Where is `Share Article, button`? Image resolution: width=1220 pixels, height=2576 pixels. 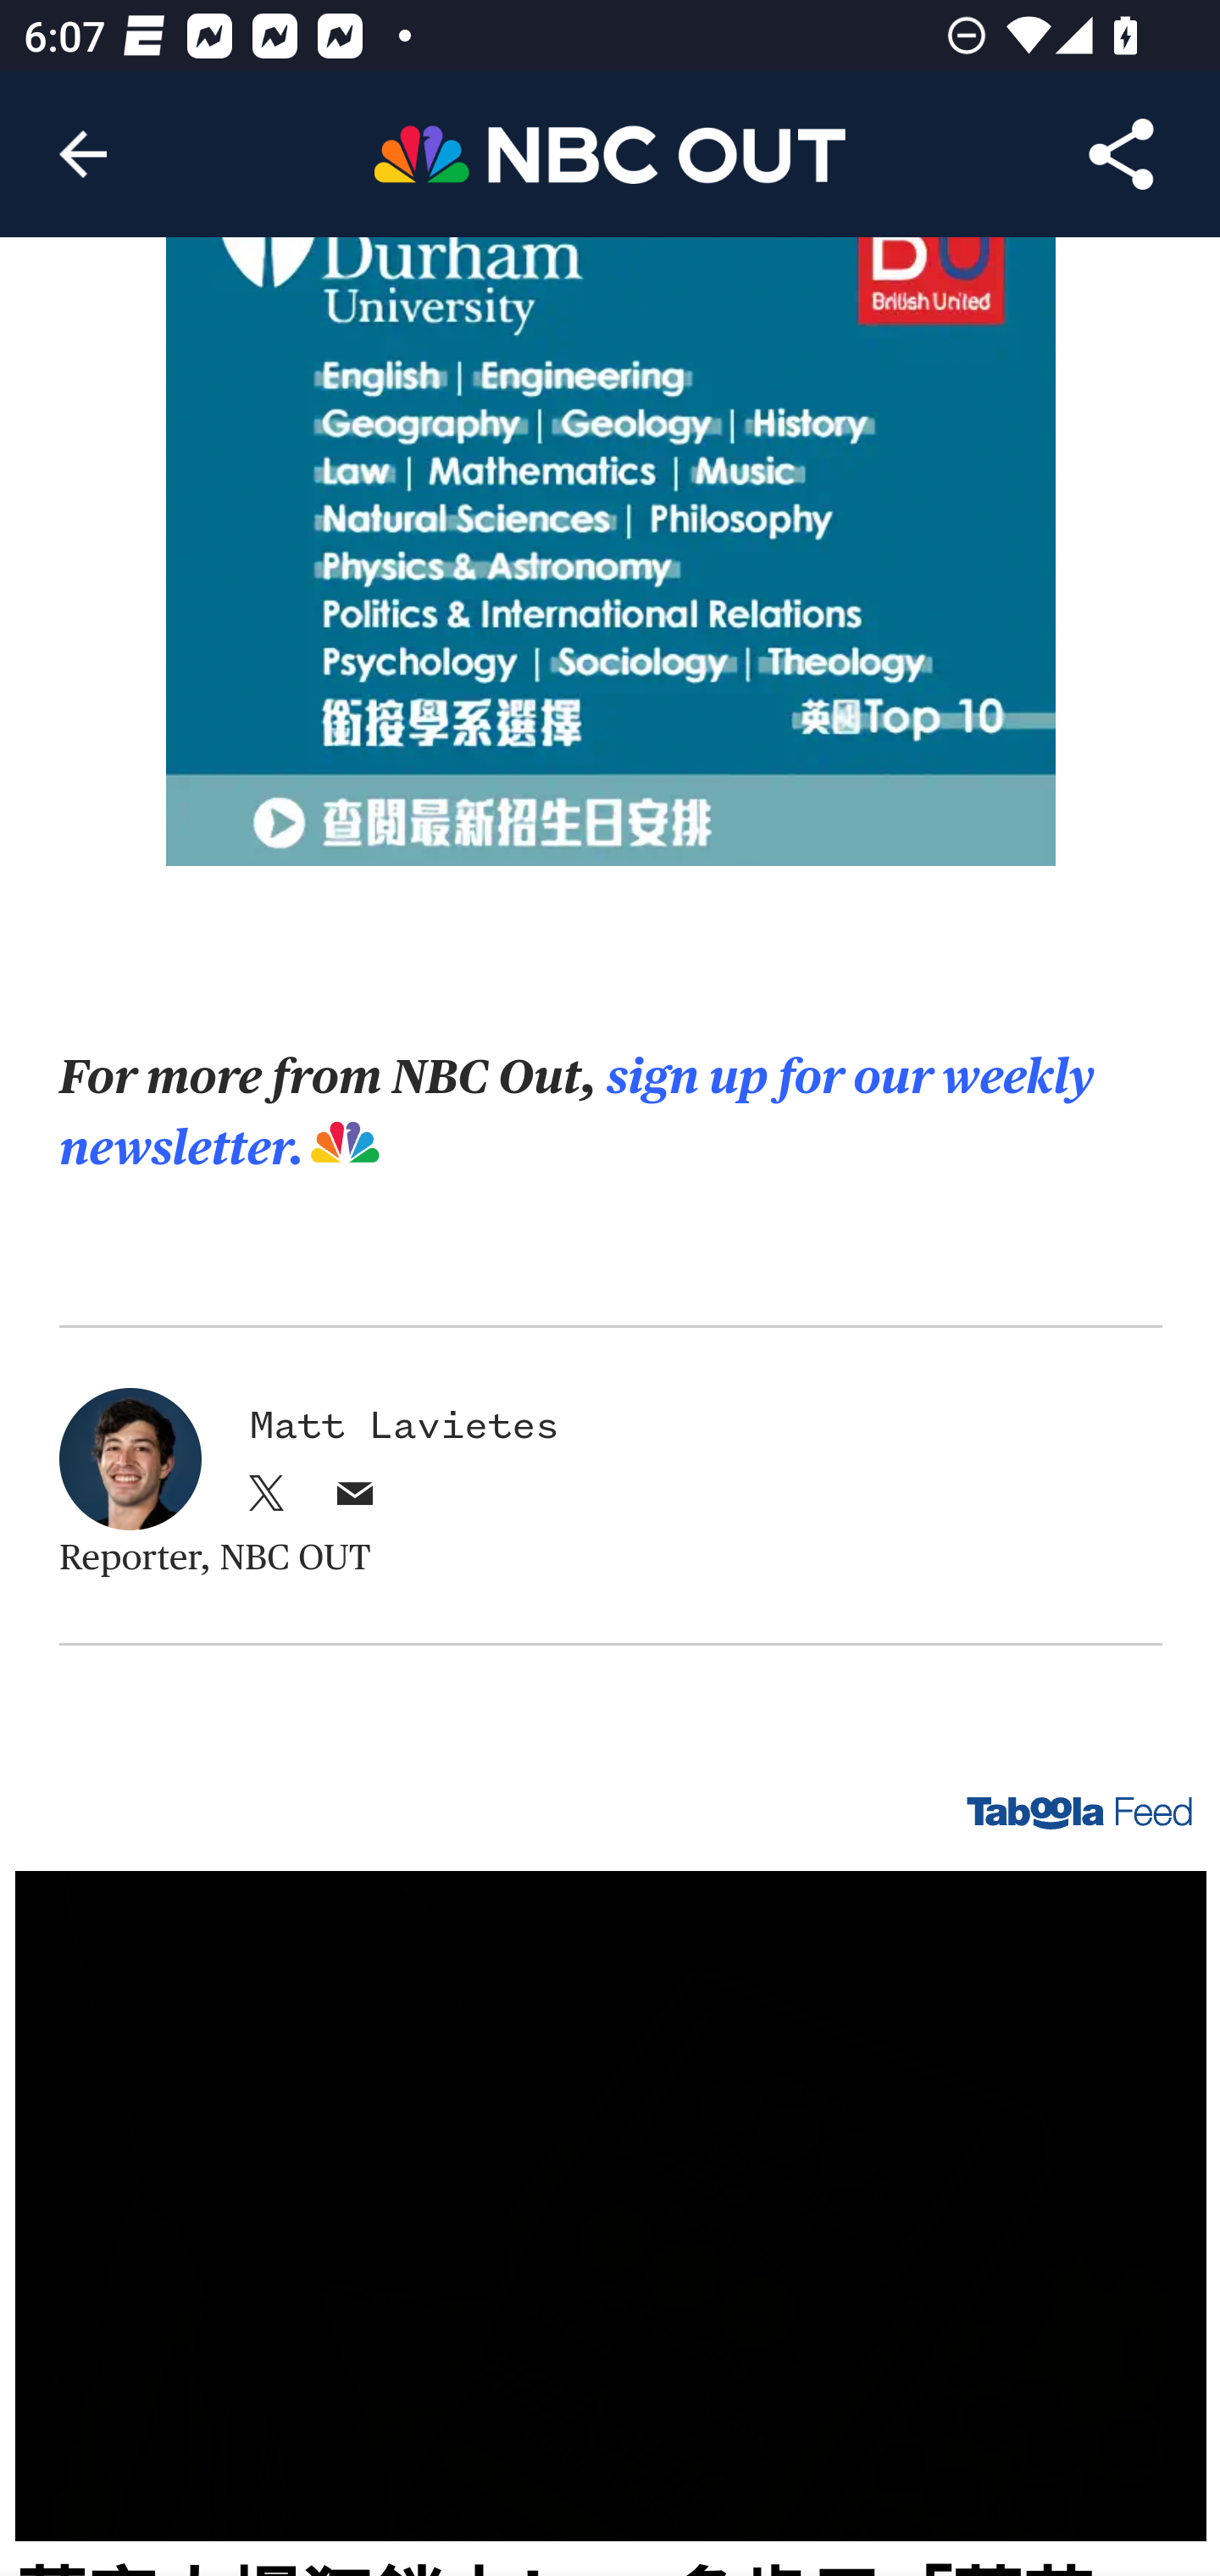 Share Article, button is located at coordinates (1122, 154).